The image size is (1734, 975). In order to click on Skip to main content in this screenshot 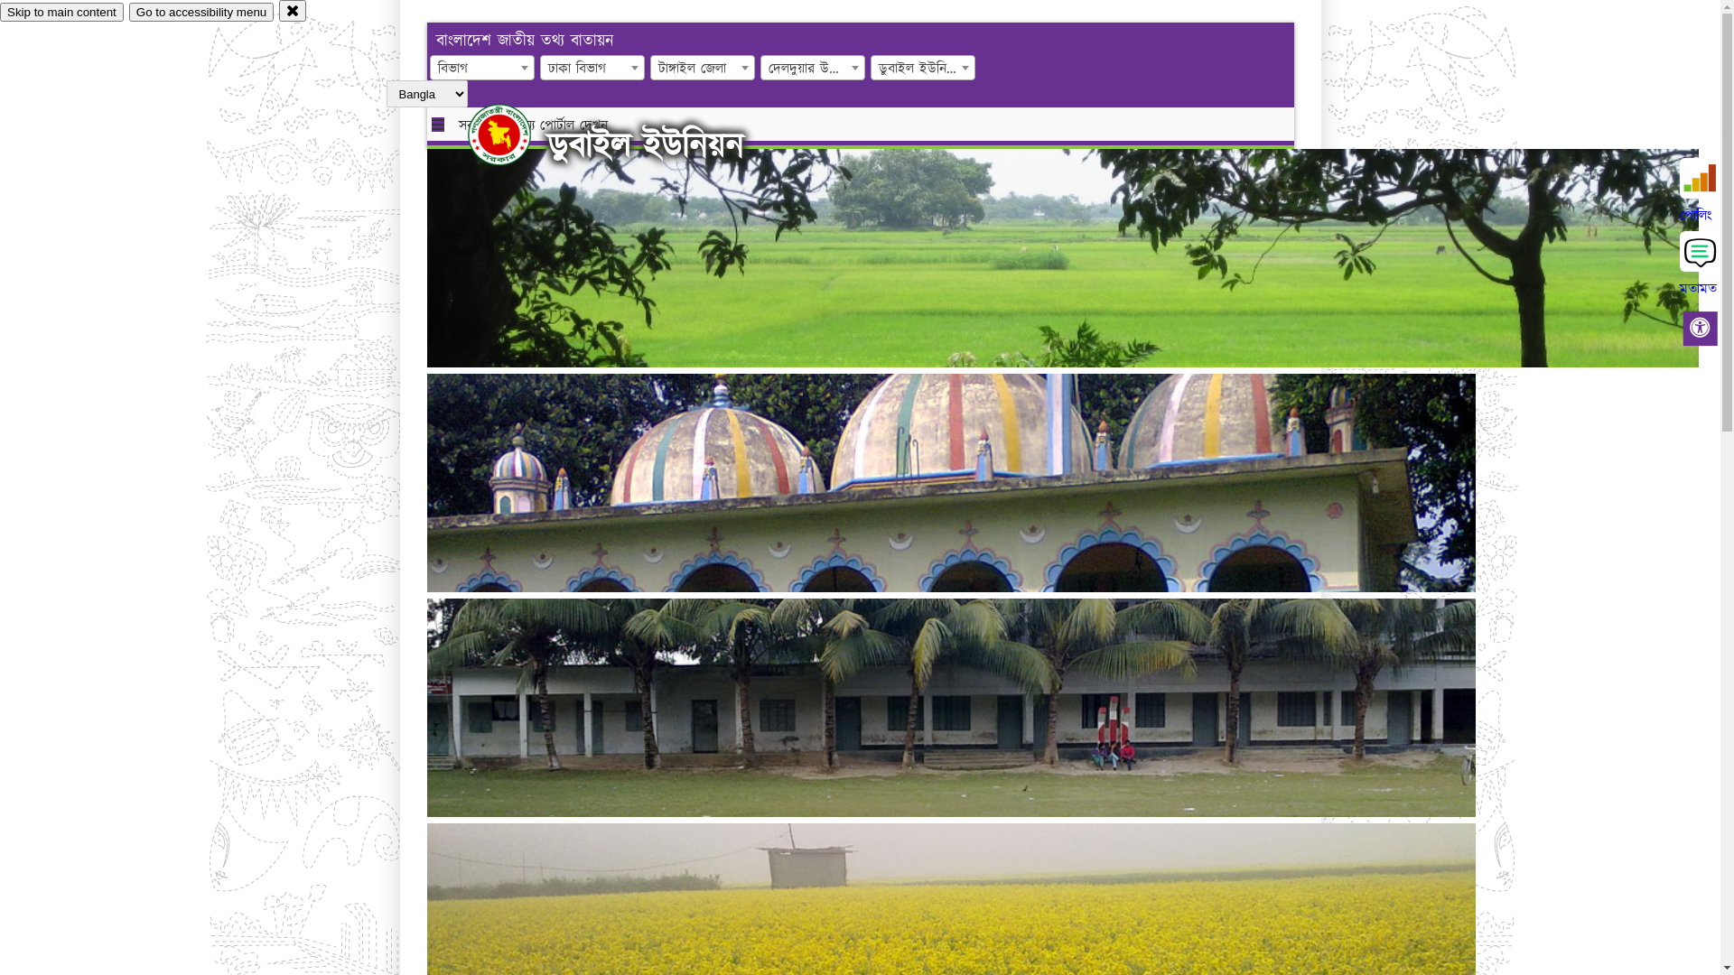, I will do `click(61, 13)`.